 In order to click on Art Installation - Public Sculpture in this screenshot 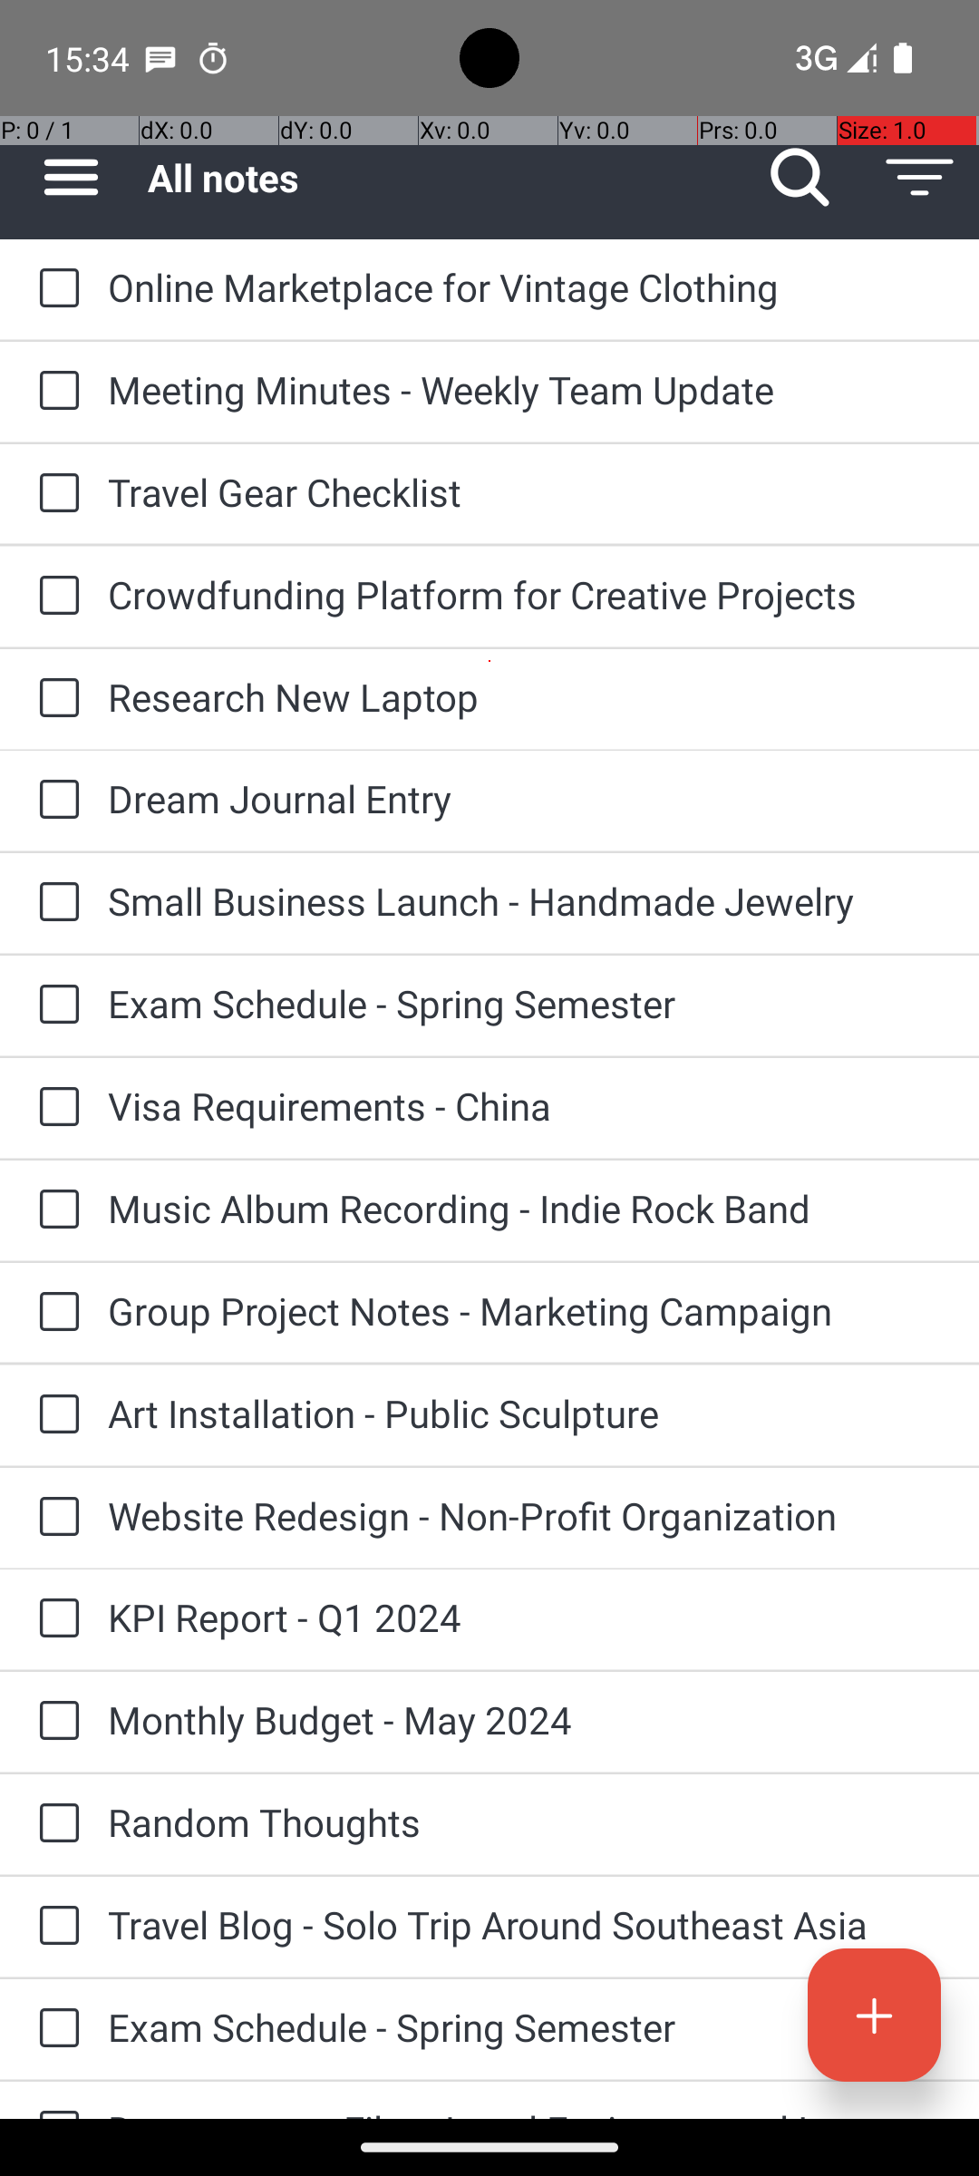, I will do `click(526, 1413)`.